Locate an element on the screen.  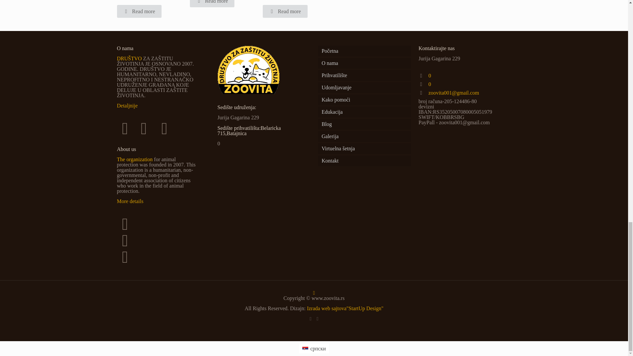
Detaljnije is located at coordinates (127, 105).